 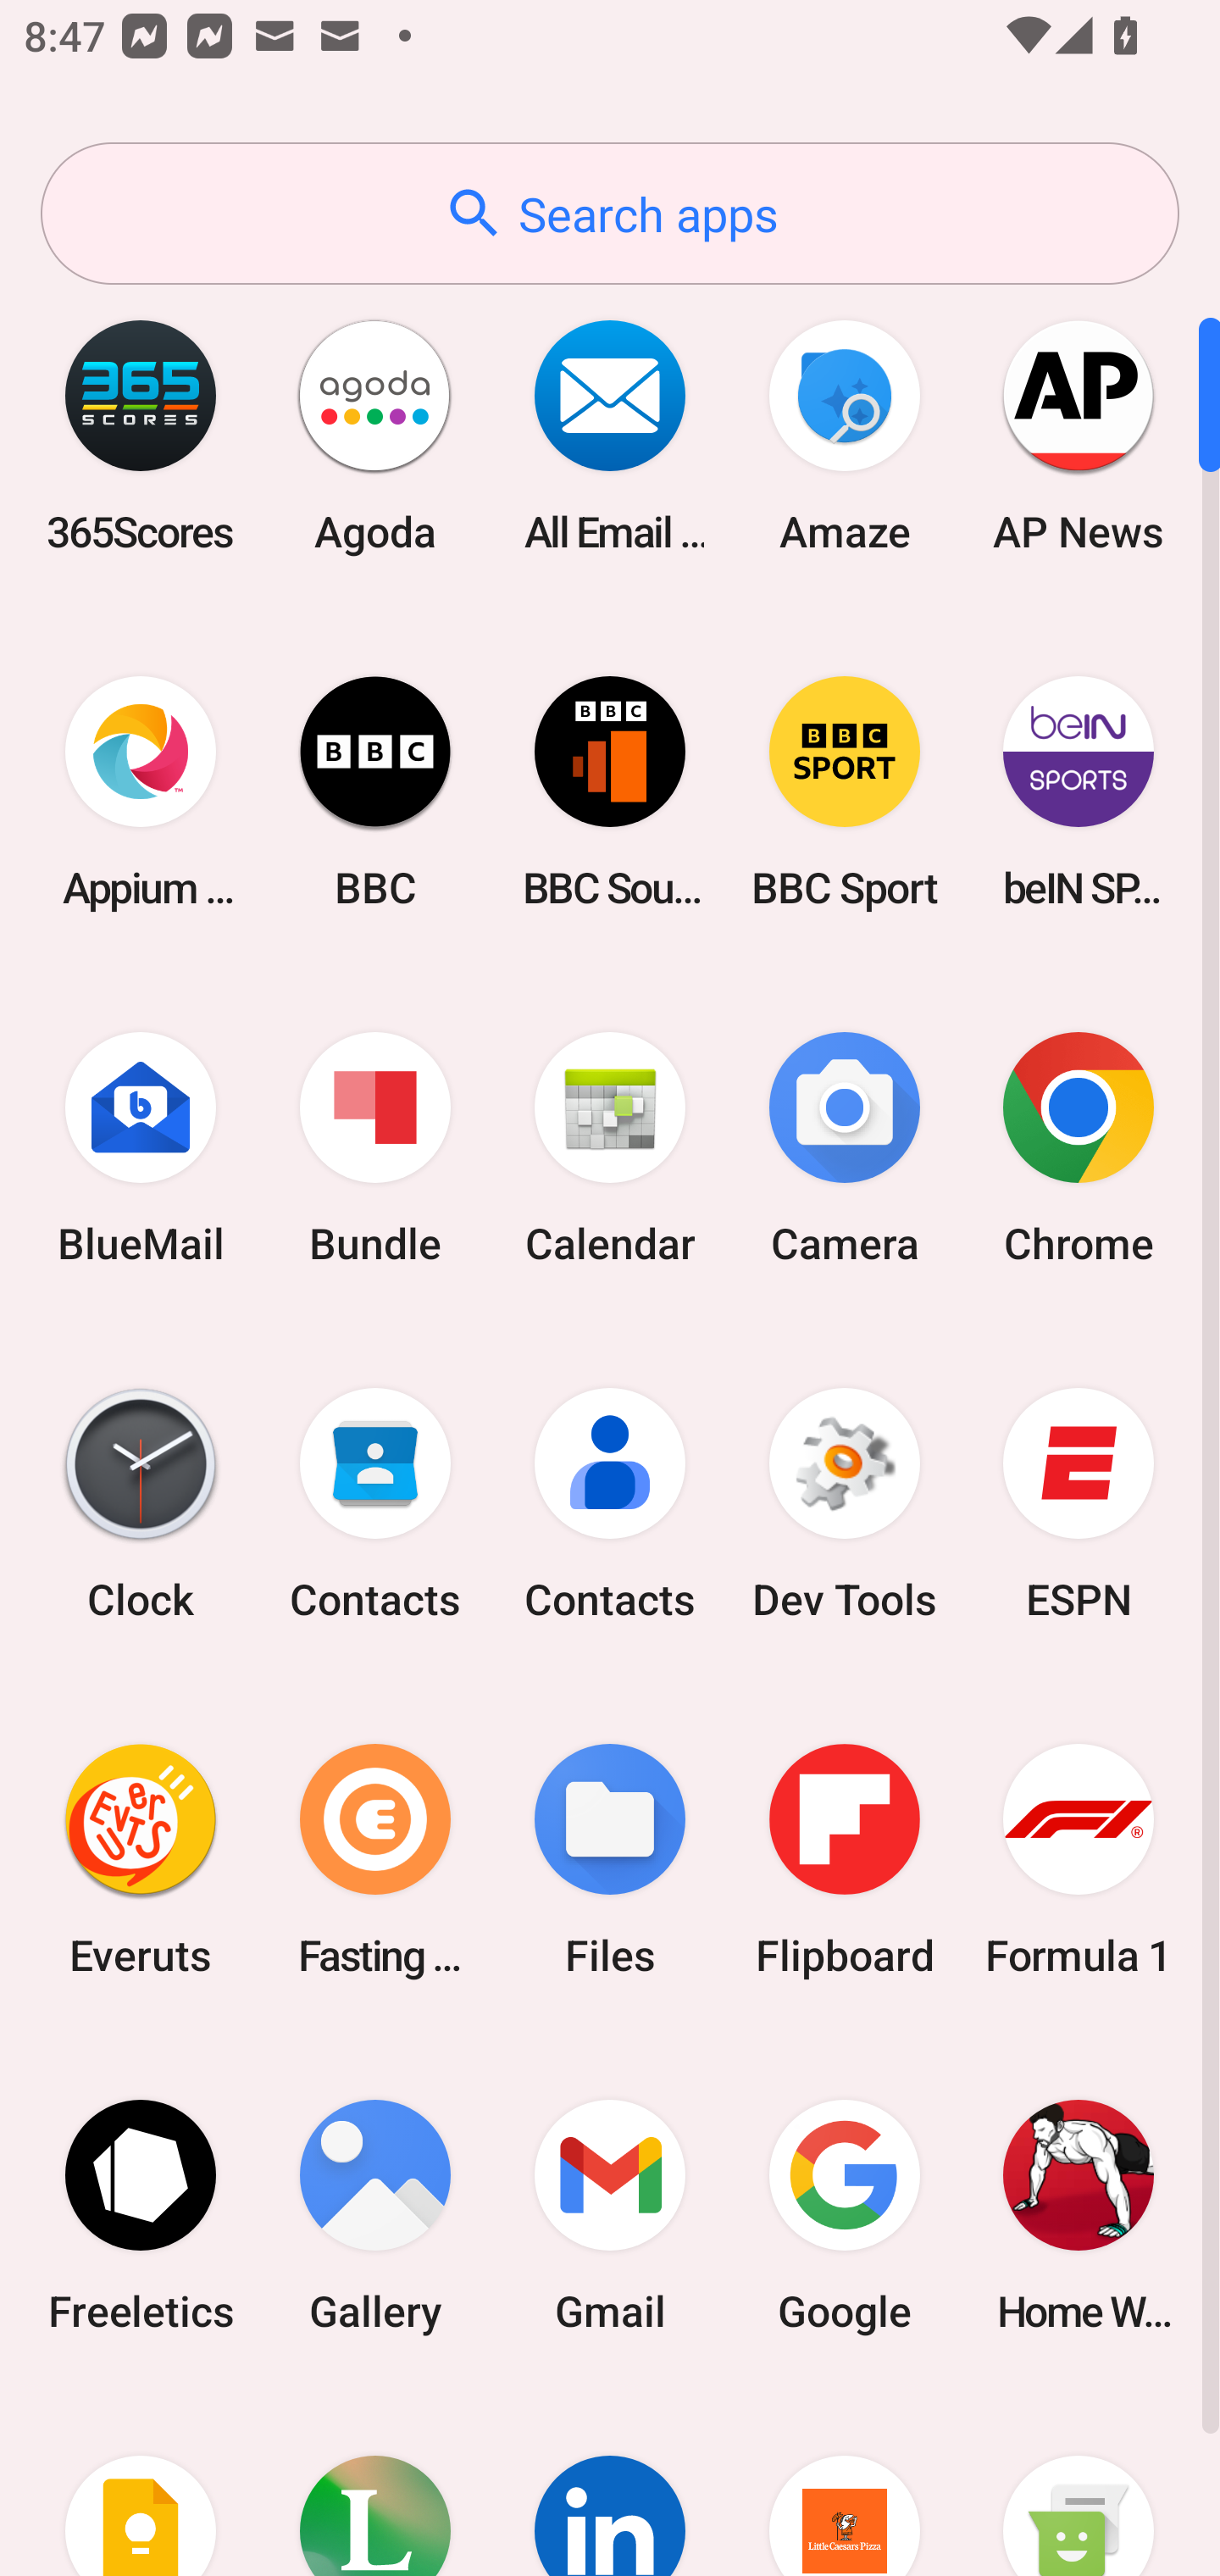 What do you see at coordinates (610, 2484) in the screenshot?
I see `LinkedIn` at bounding box center [610, 2484].